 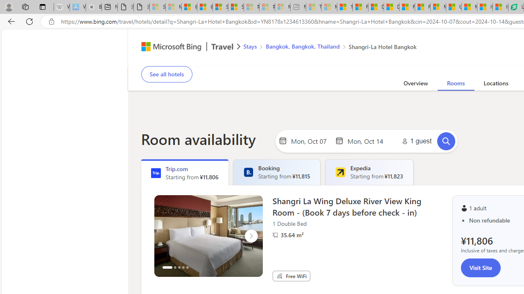 I want to click on Rooms, so click(x=455, y=85).